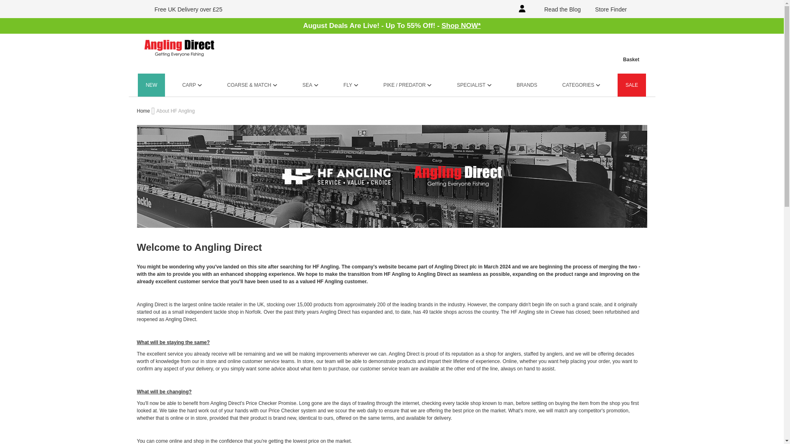  Describe the element at coordinates (605, 9) in the screenshot. I see `Store Finder` at that location.